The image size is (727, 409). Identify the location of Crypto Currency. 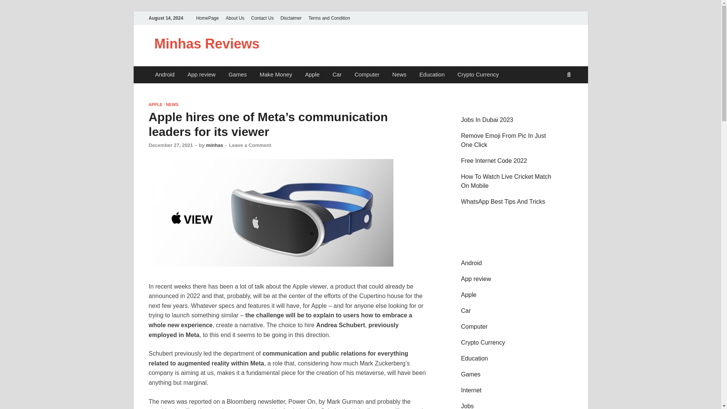
(478, 75).